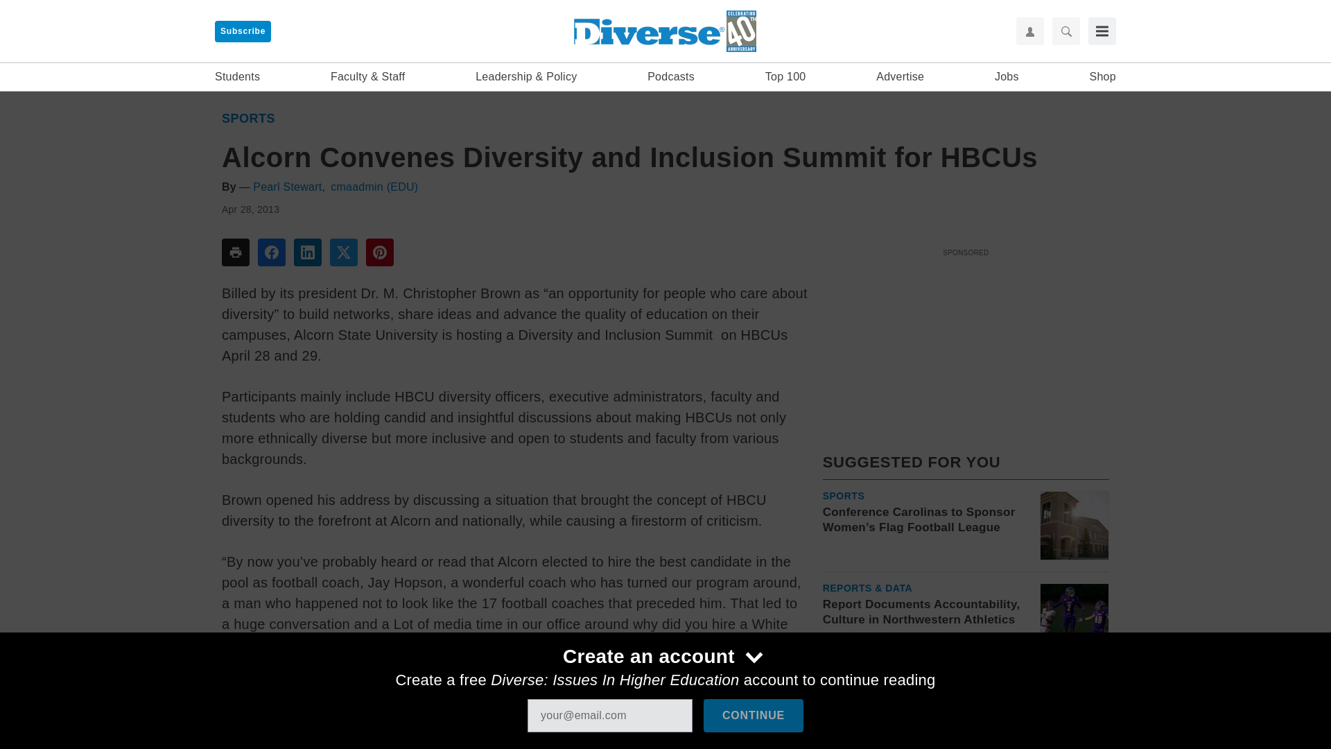  Describe the element at coordinates (248, 118) in the screenshot. I see `Sports` at that location.